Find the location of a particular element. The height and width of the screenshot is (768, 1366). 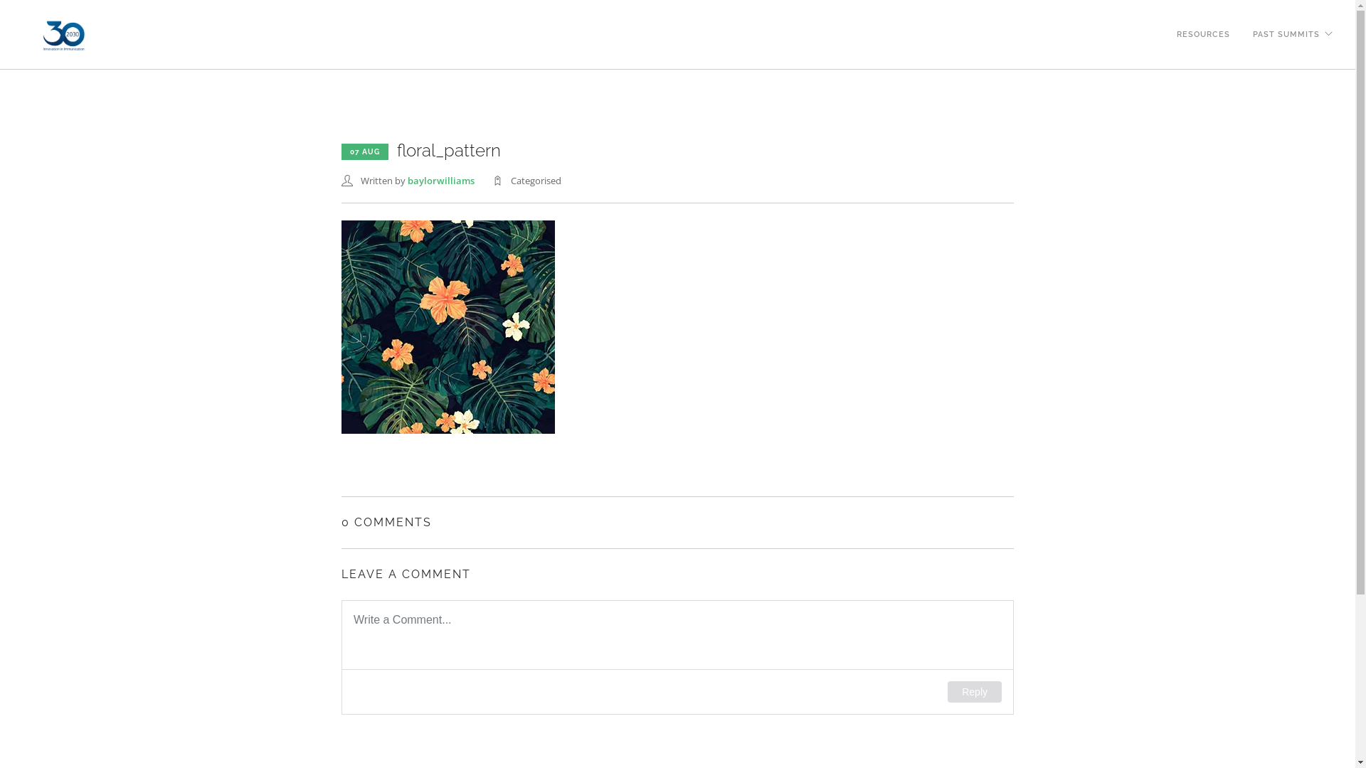

Comment Form is located at coordinates (677, 657).